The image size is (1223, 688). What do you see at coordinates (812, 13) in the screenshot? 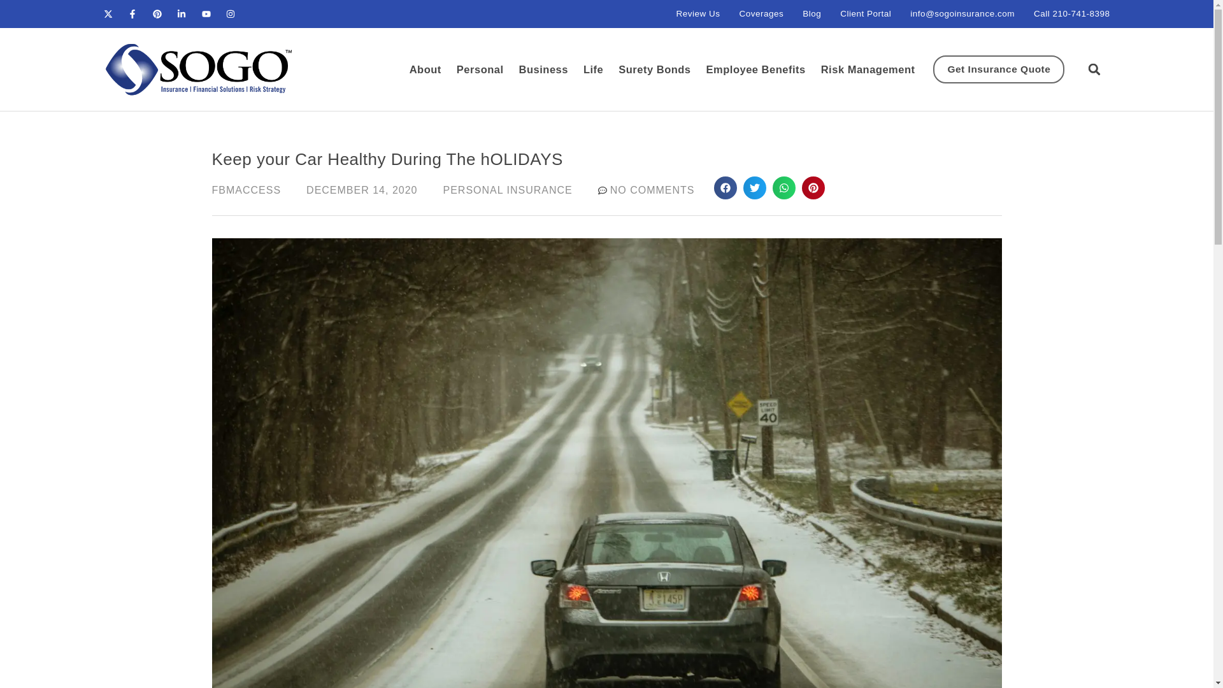
I see `Blog` at bounding box center [812, 13].